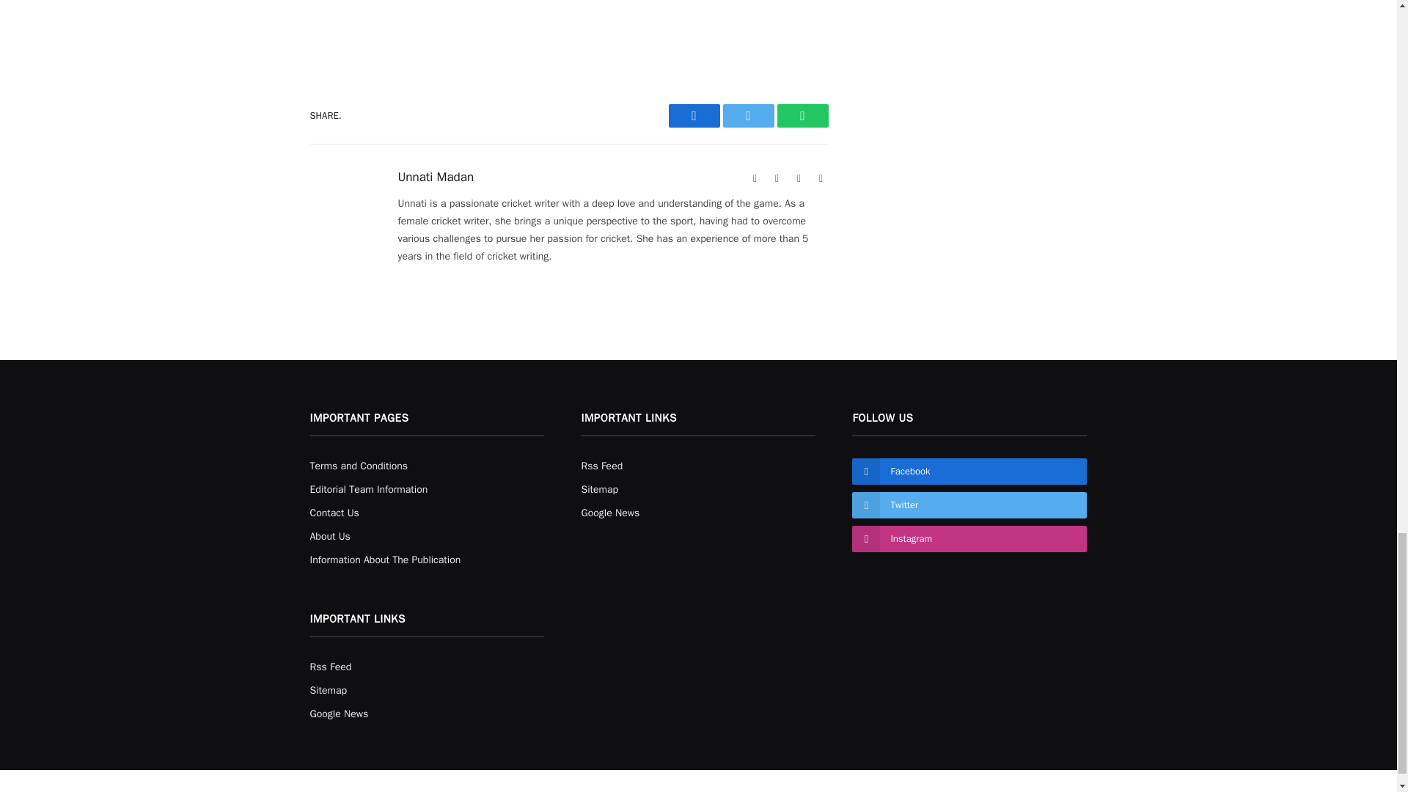 This screenshot has width=1408, height=792. Describe the element at coordinates (802, 115) in the screenshot. I see `Share on WhatsApp` at that location.